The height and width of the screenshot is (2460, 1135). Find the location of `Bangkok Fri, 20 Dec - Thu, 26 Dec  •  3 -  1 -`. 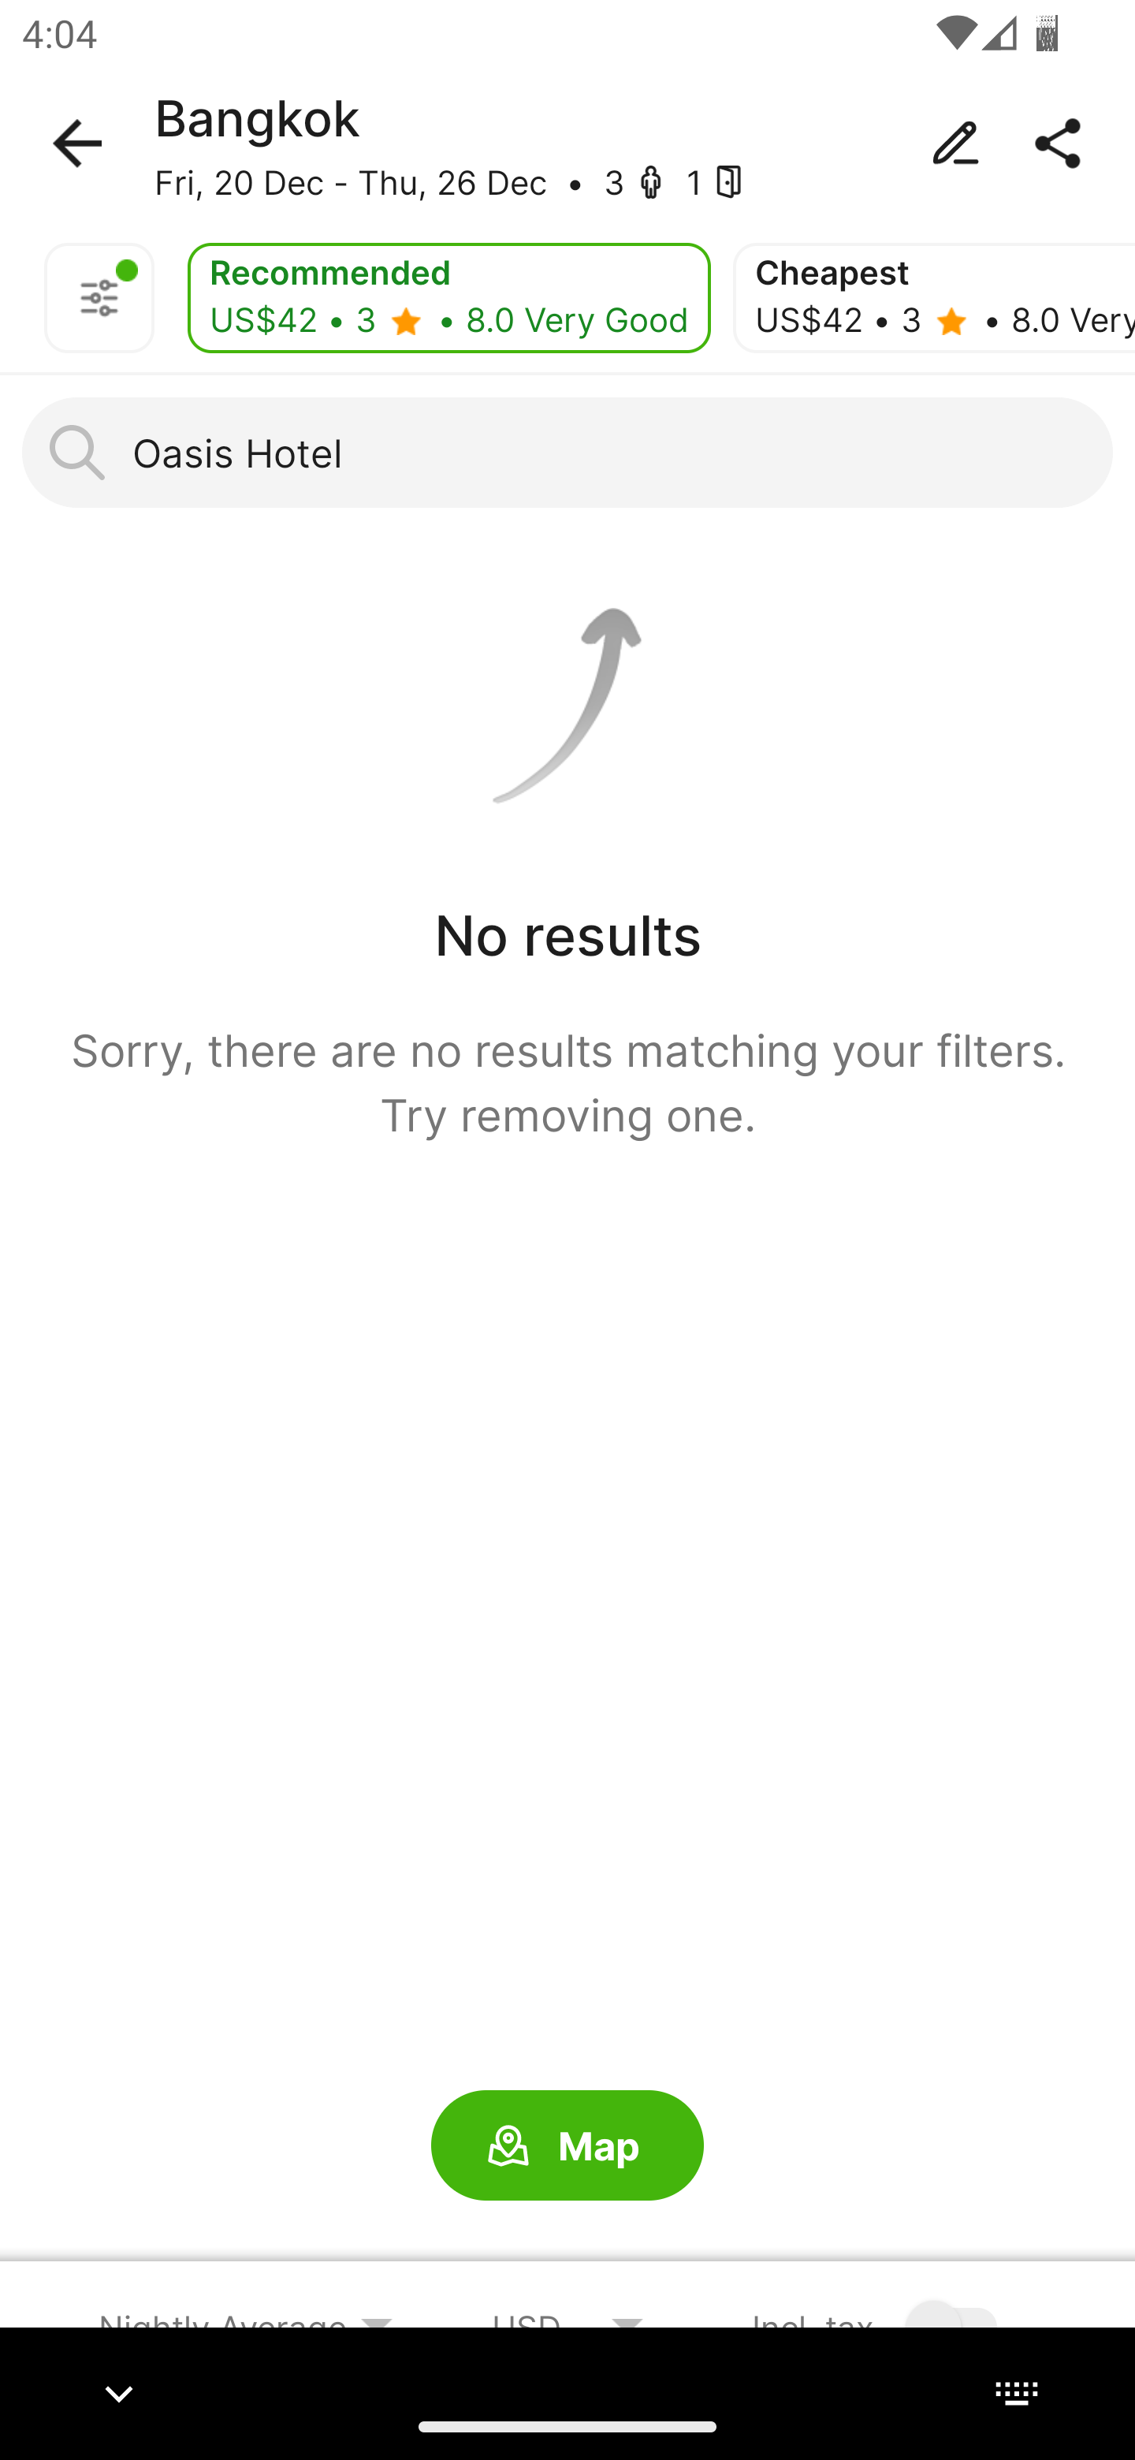

Bangkok Fri, 20 Dec - Thu, 26 Dec  •  3 -  1 - is located at coordinates (567, 143).